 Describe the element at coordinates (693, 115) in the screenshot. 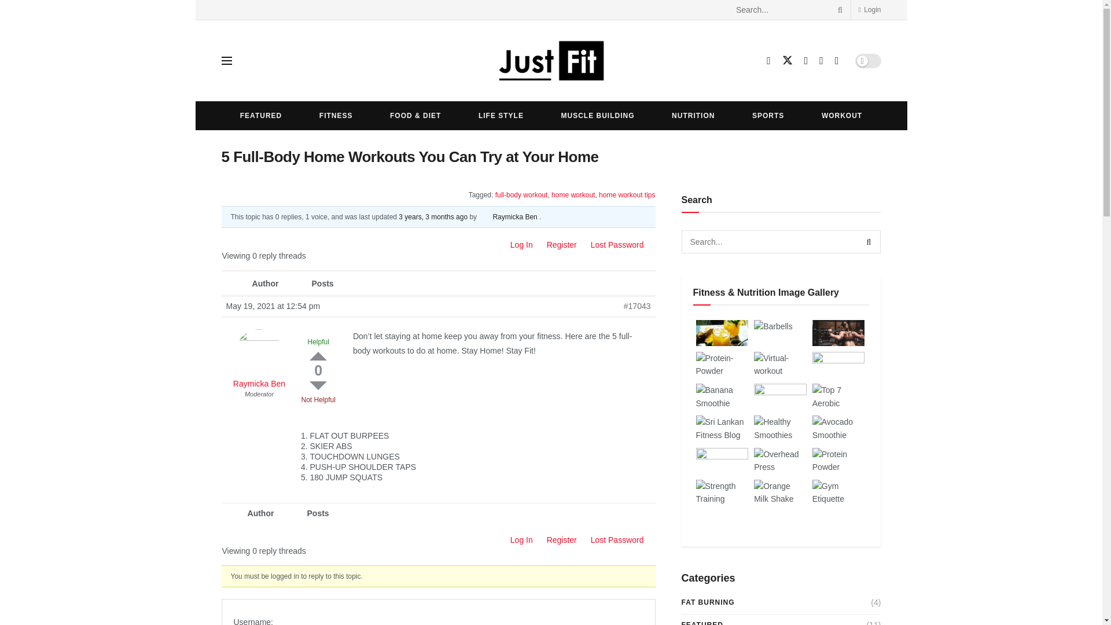

I see `NUTRITION` at that location.